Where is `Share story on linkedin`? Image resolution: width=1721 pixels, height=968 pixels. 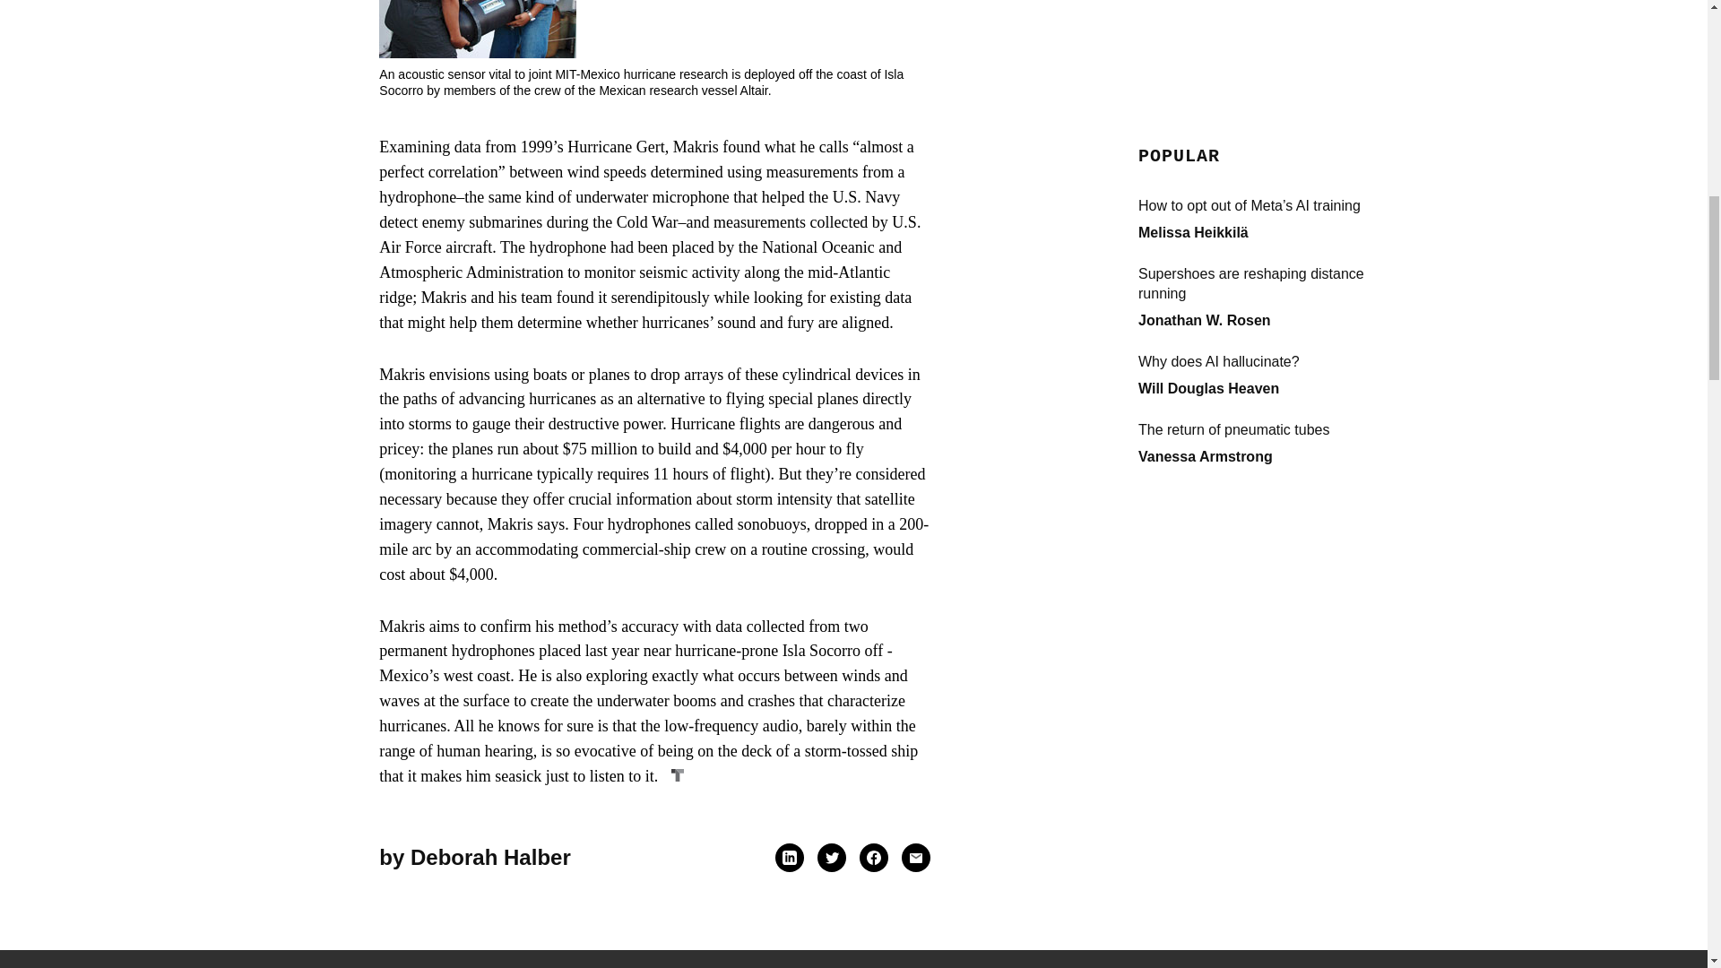
Share story on linkedin is located at coordinates (789, 858).